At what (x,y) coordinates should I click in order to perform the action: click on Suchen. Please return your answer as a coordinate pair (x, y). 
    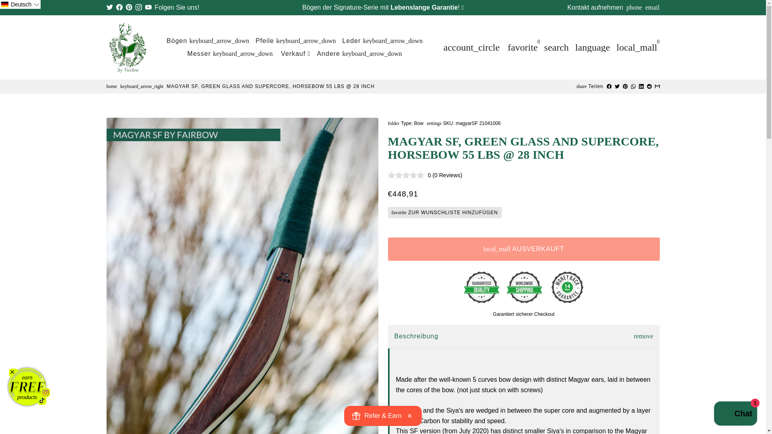
    Looking at the image, I should click on (556, 47).